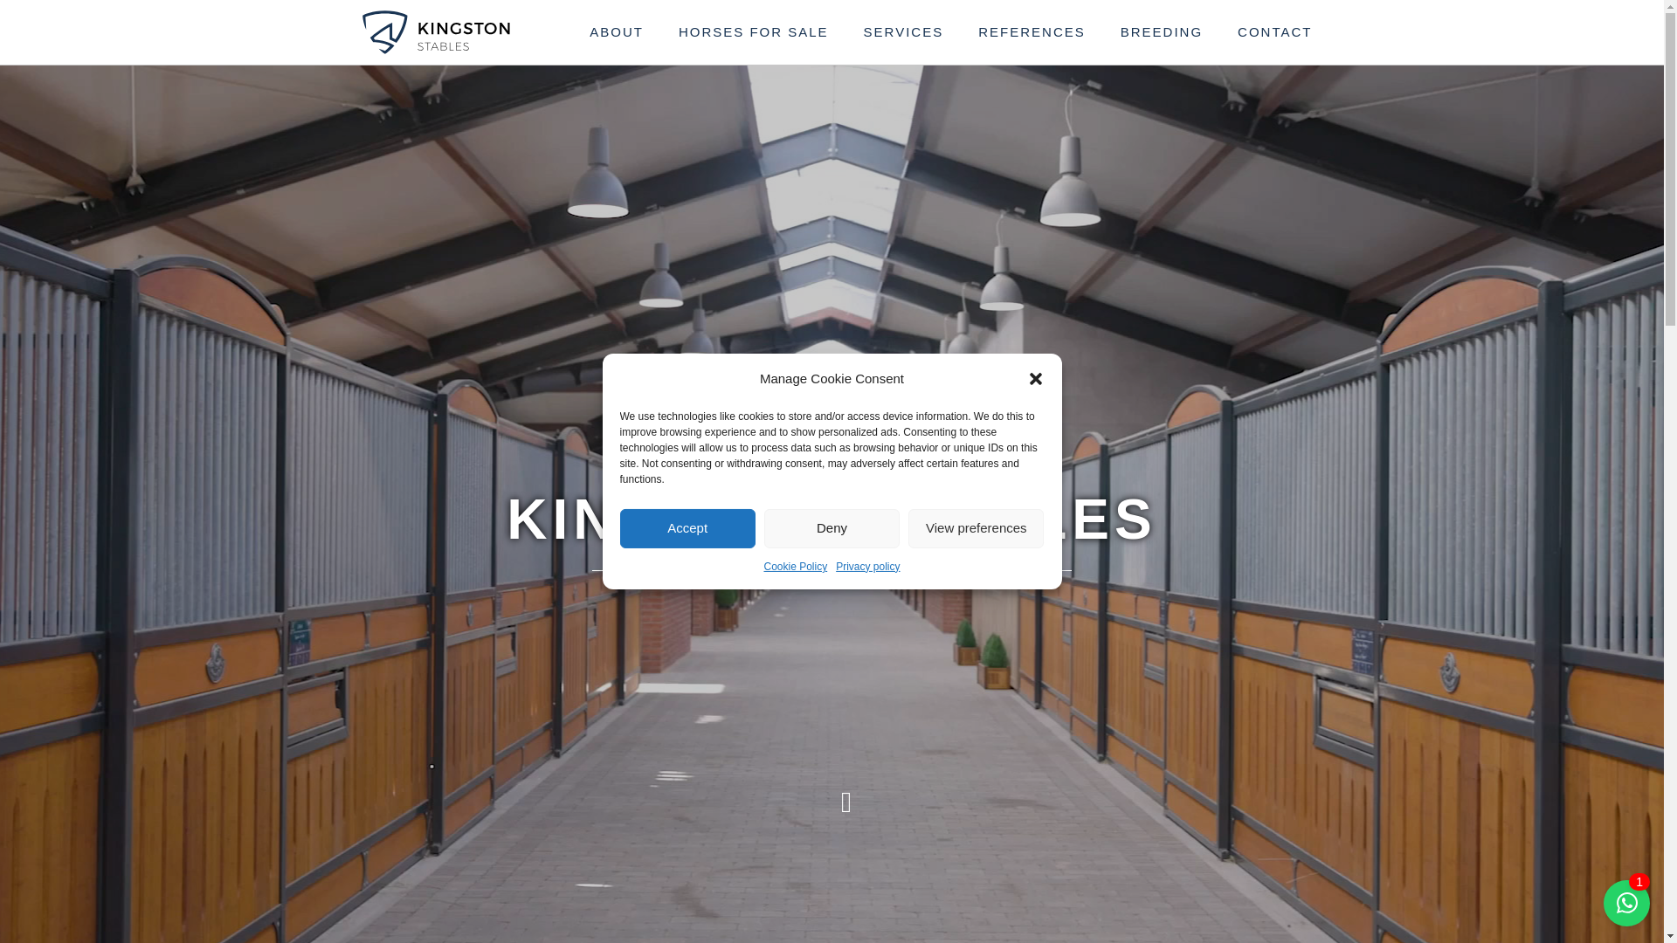 The image size is (1677, 943). Describe the element at coordinates (1162, 32) in the screenshot. I see `BREEDING` at that location.